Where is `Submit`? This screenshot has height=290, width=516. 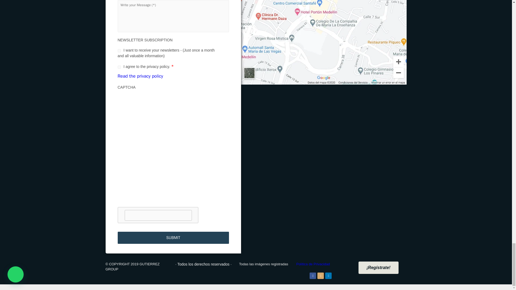 Submit is located at coordinates (173, 238).